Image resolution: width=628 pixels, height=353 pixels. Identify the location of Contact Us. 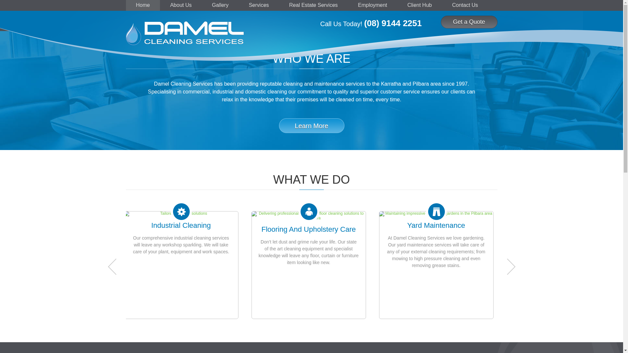
(465, 5).